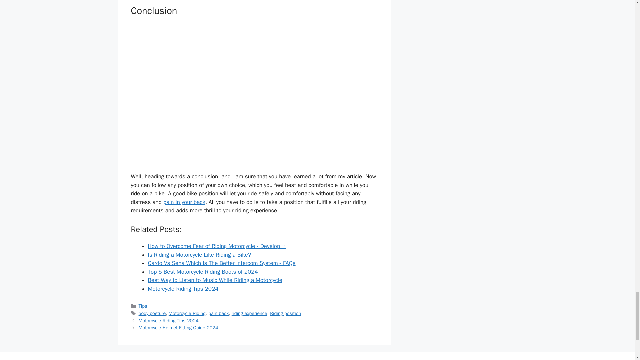 This screenshot has width=640, height=360. Describe the element at coordinates (169, 320) in the screenshot. I see `Motorcycle Riding Tips 2024` at that location.